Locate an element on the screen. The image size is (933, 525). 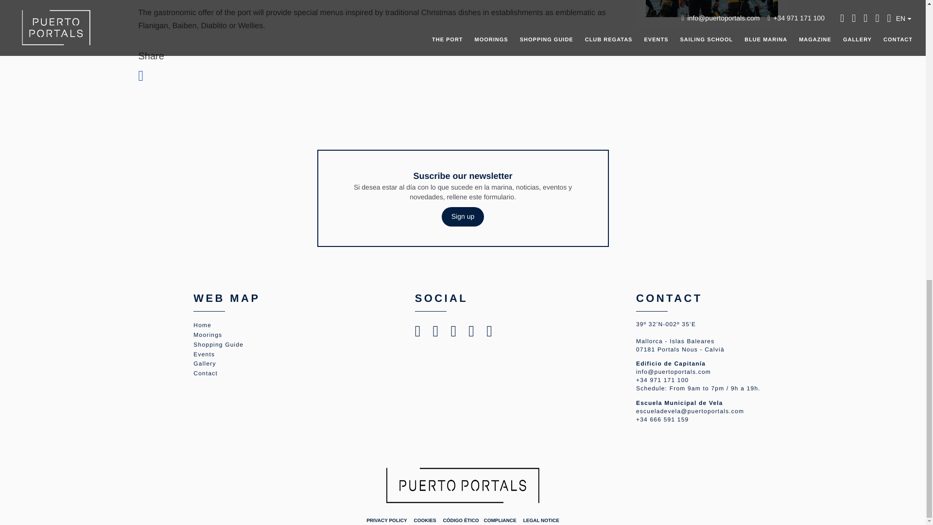
Home is located at coordinates (202, 325).